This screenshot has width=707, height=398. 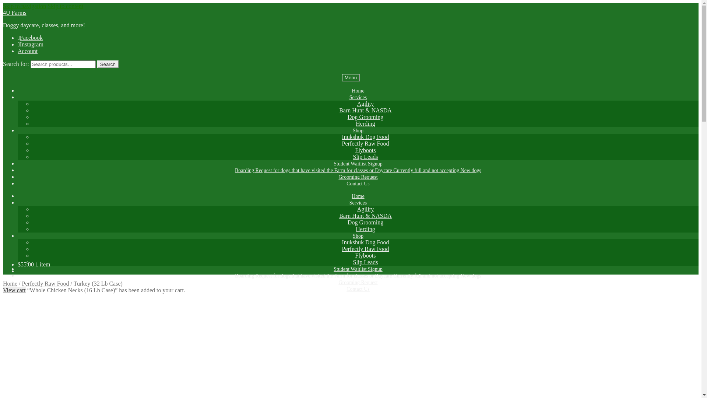 What do you see at coordinates (365, 144) in the screenshot?
I see `Perfectly Raw Food` at bounding box center [365, 144].